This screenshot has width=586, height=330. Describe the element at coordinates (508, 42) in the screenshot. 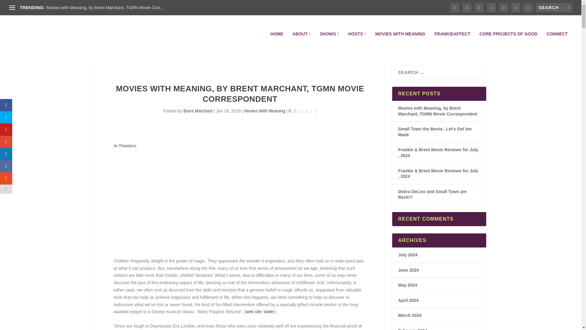

I see `CORE PROJECTS OF GOOD` at that location.